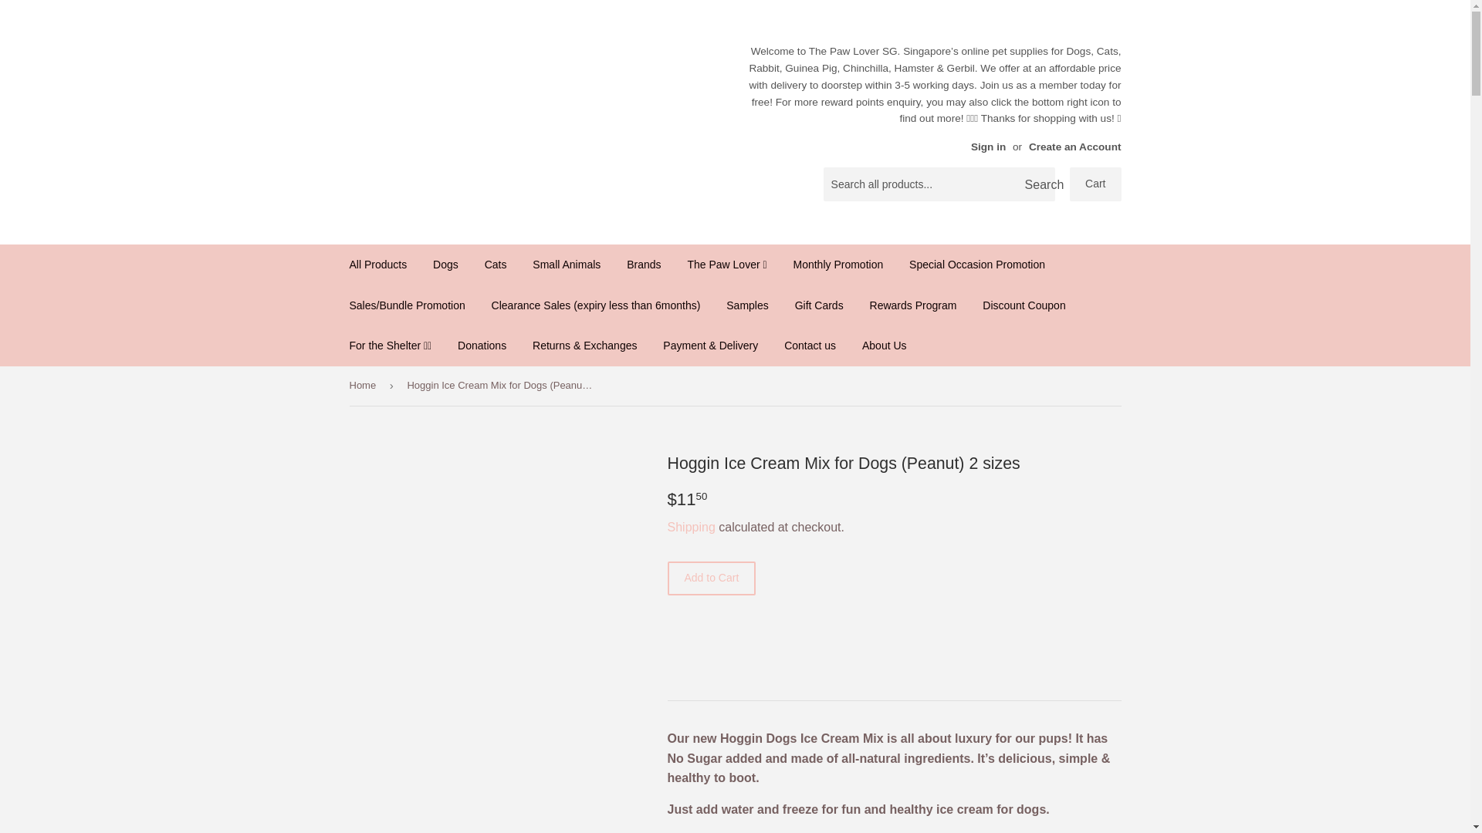  I want to click on Create an Account, so click(1074, 147).